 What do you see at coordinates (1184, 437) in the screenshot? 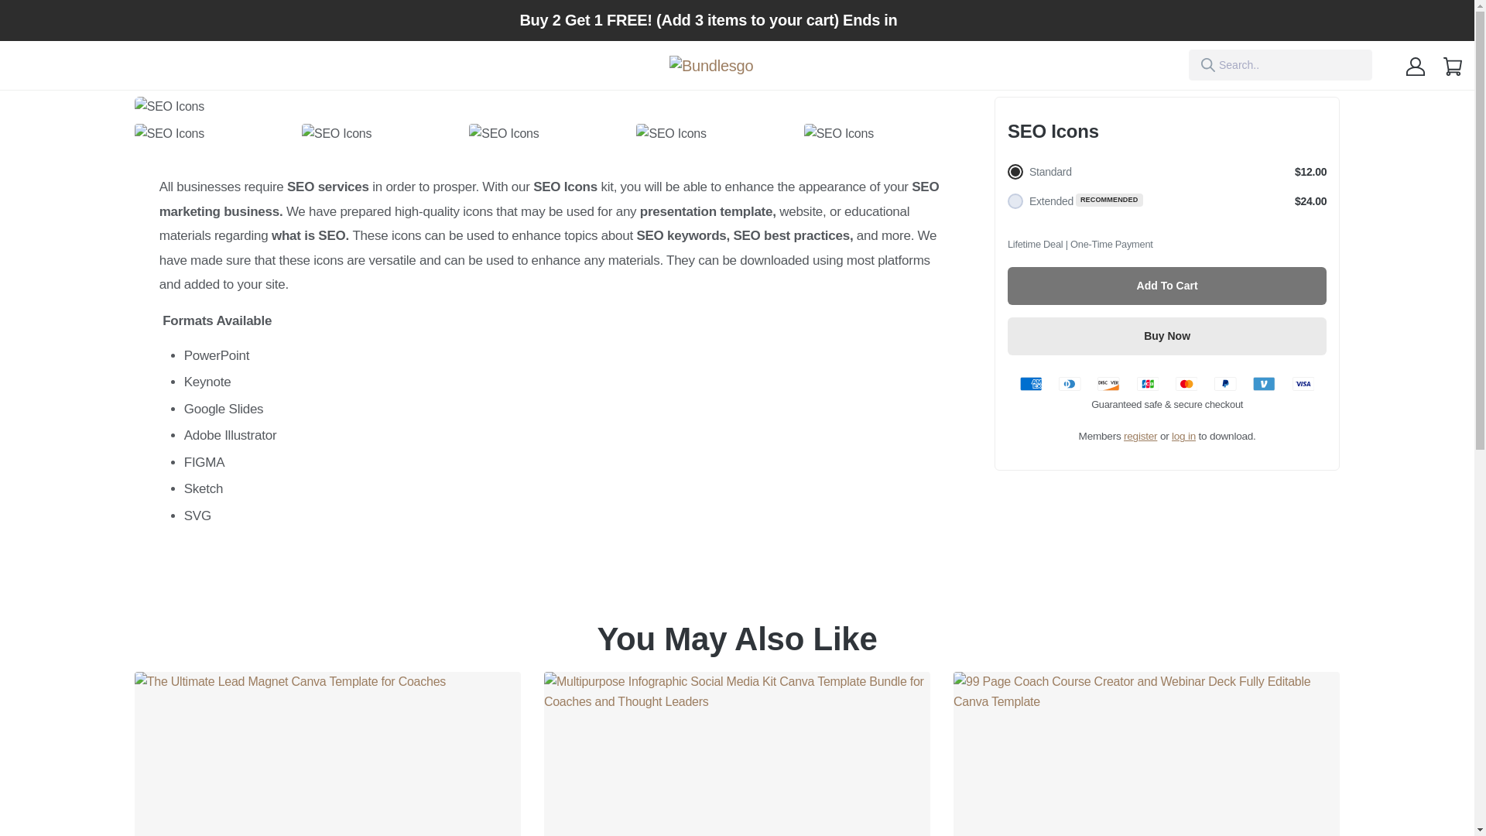
I see `log in` at bounding box center [1184, 437].